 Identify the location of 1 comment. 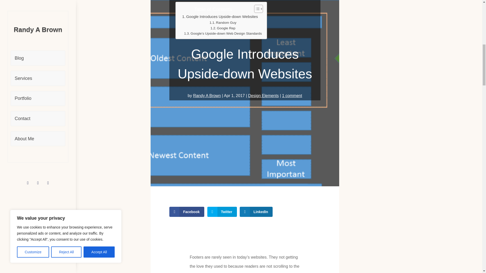
(292, 96).